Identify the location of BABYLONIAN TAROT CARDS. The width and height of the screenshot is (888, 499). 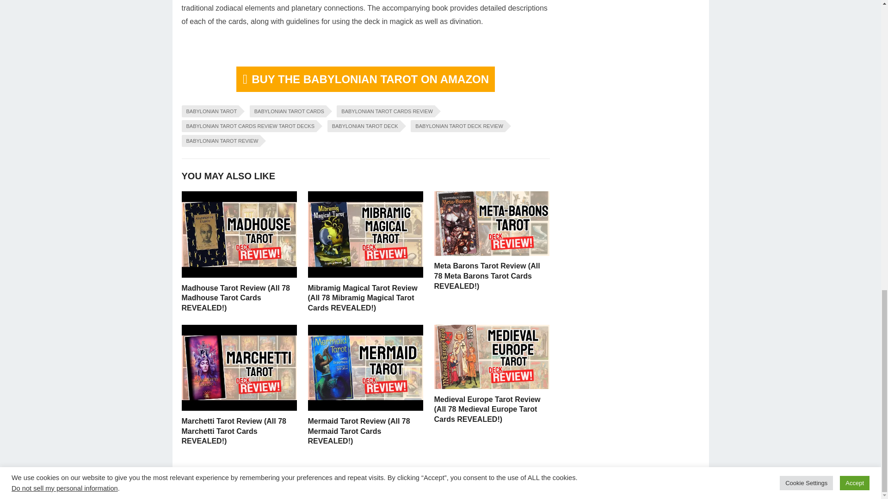
(288, 111).